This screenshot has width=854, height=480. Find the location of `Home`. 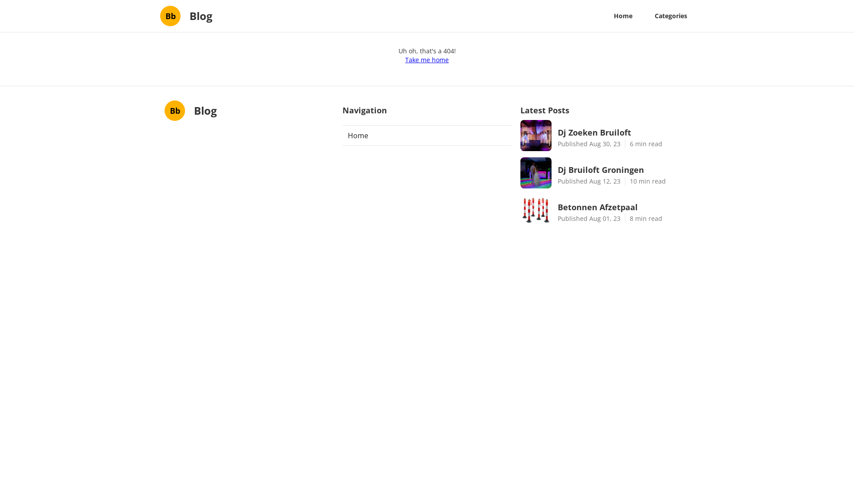

Home is located at coordinates (427, 136).